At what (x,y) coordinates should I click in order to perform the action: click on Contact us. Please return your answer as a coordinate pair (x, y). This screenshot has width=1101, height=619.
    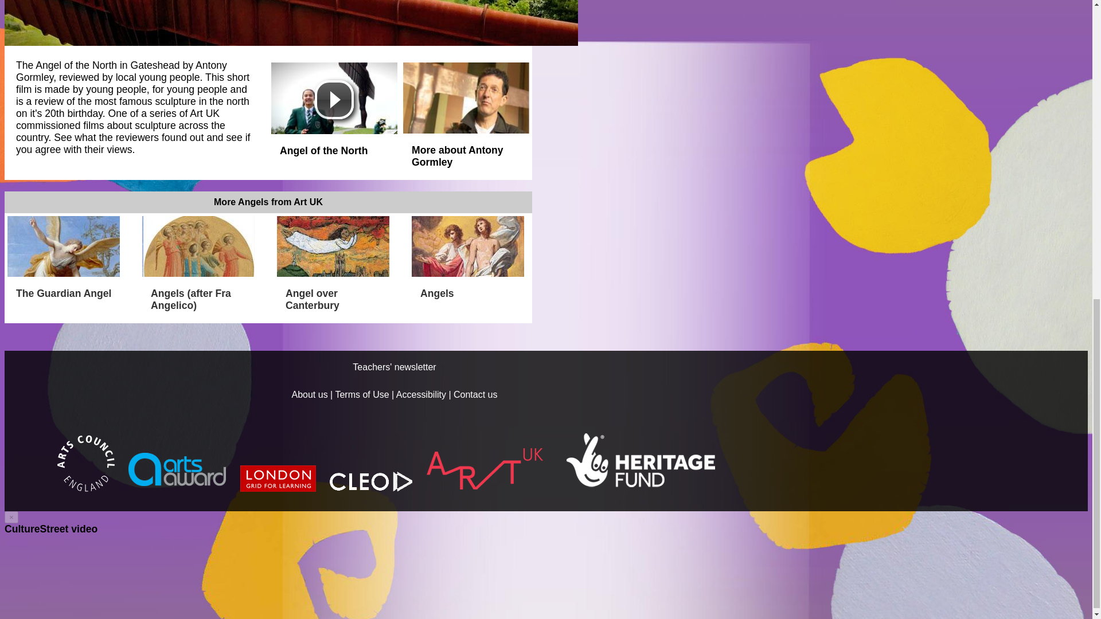
    Looking at the image, I should click on (475, 394).